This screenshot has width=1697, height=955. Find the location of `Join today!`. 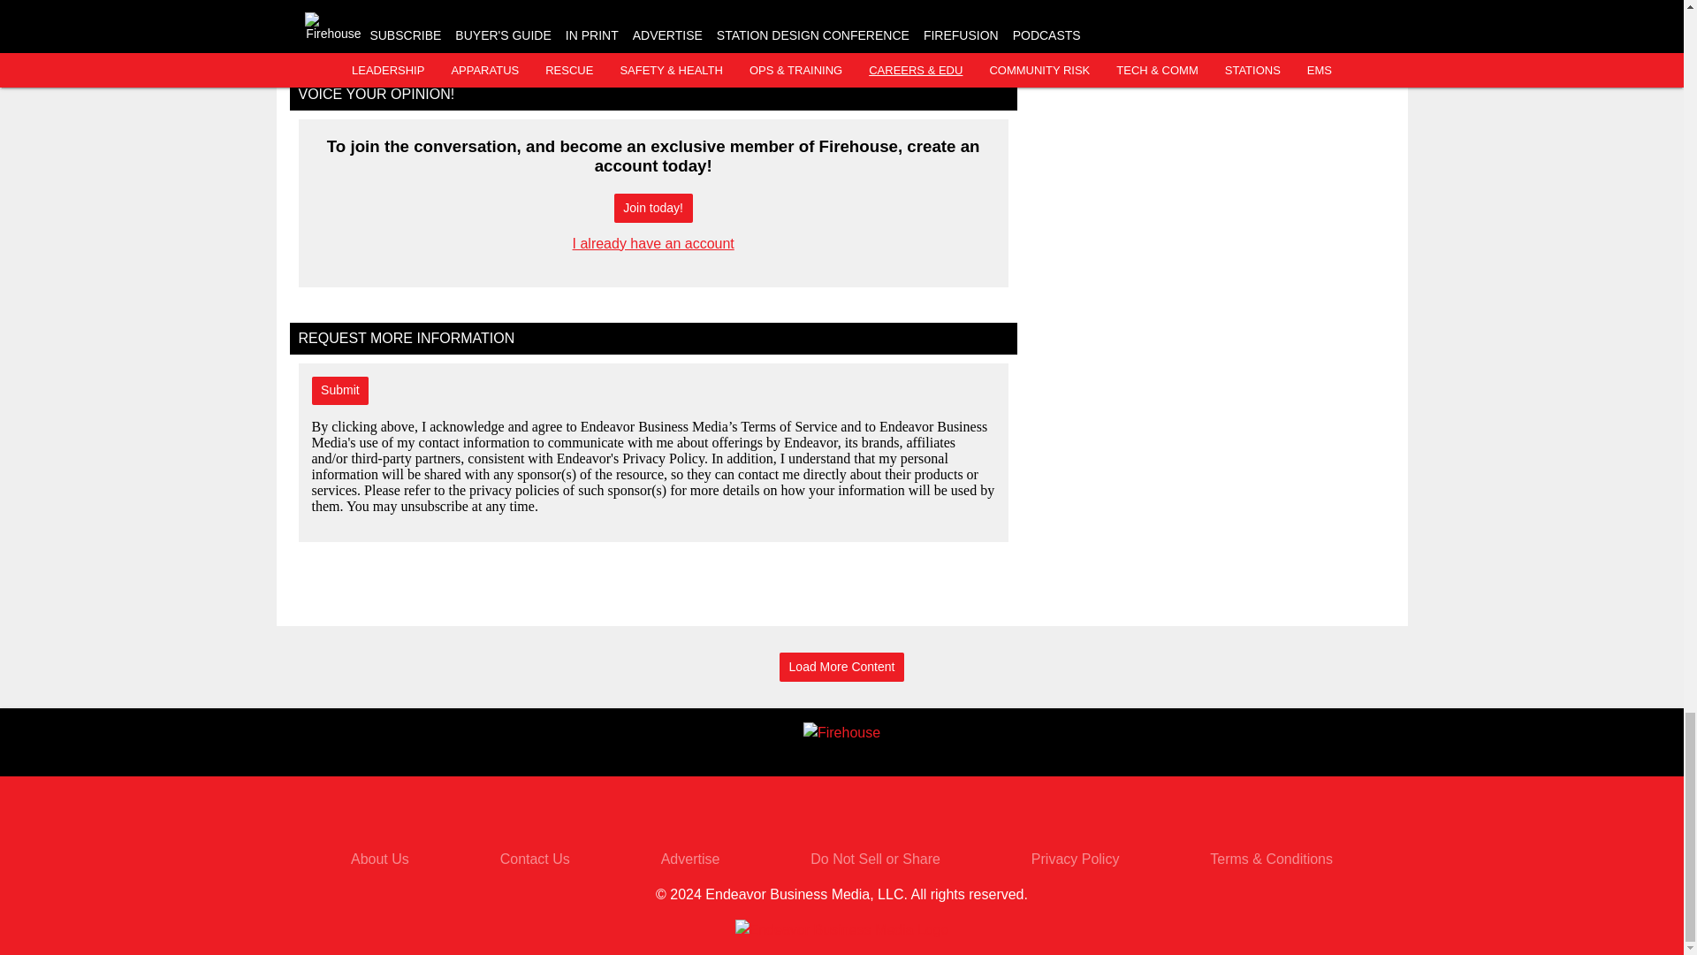

Join today! is located at coordinates (653, 208).